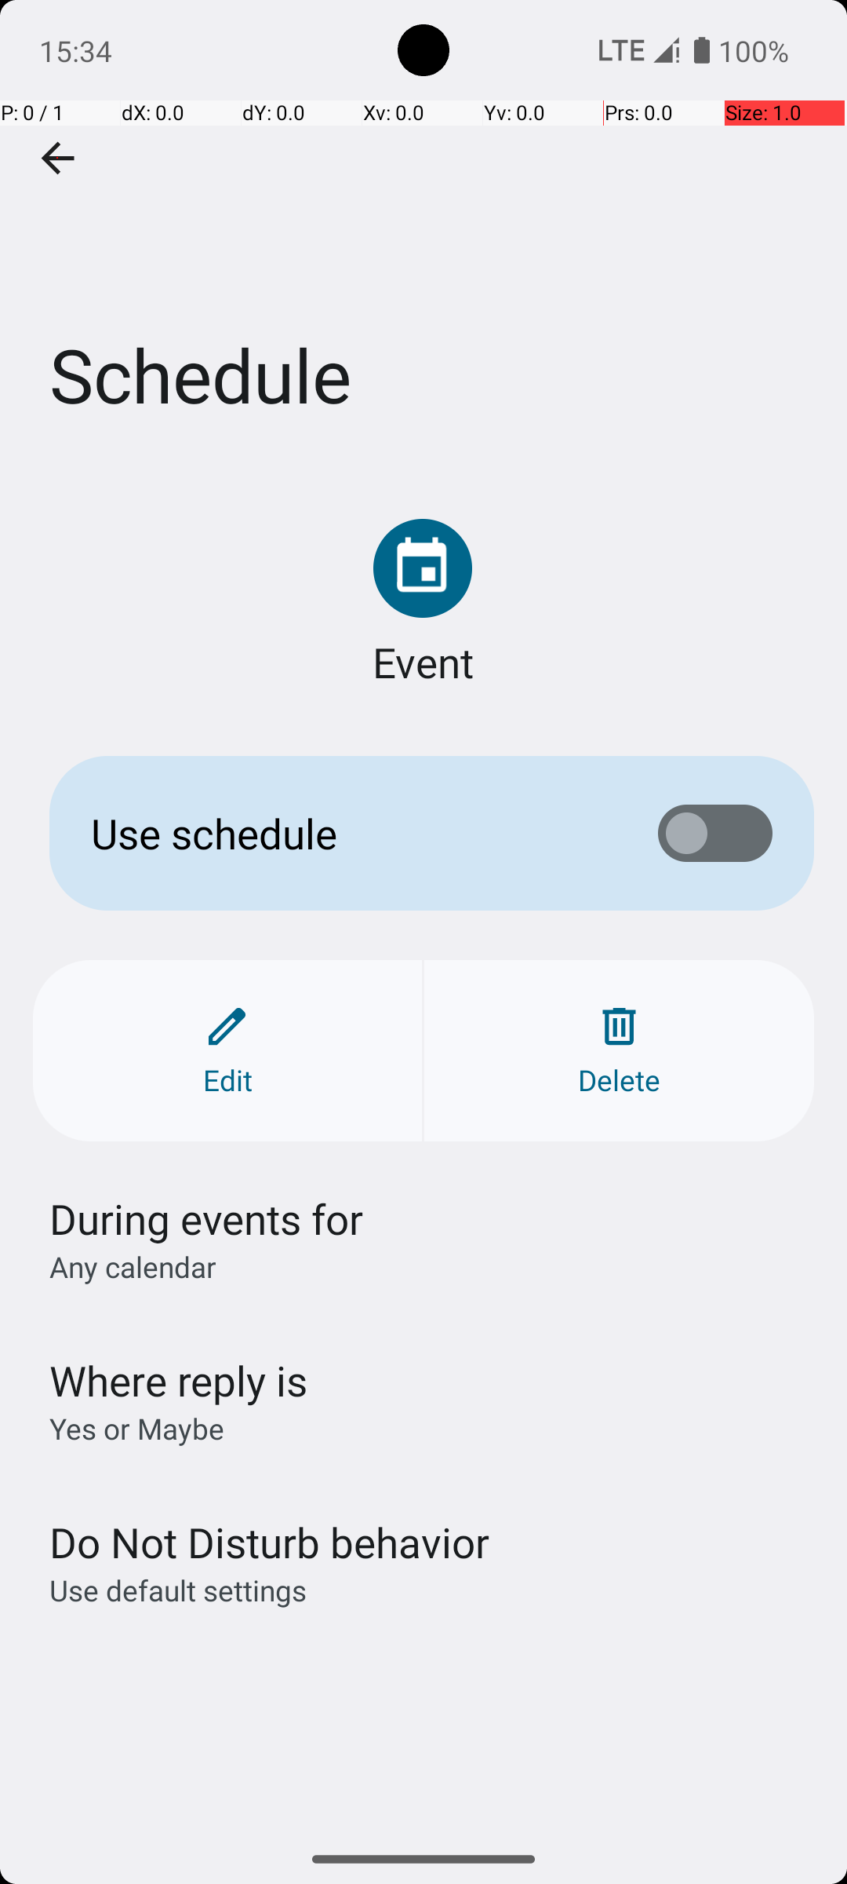 The width and height of the screenshot is (847, 1884). Describe the element at coordinates (207, 1218) in the screenshot. I see `During events for` at that location.